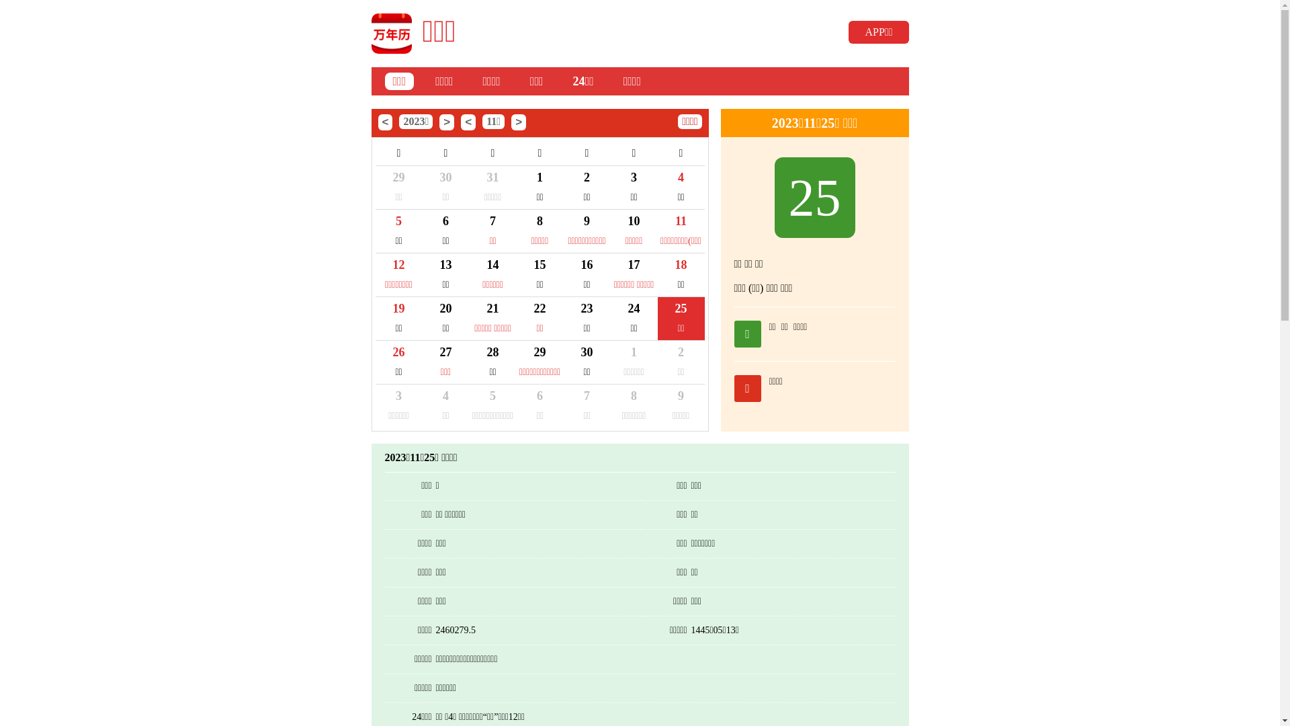 This screenshot has height=726, width=1290. I want to click on <, so click(468, 122).